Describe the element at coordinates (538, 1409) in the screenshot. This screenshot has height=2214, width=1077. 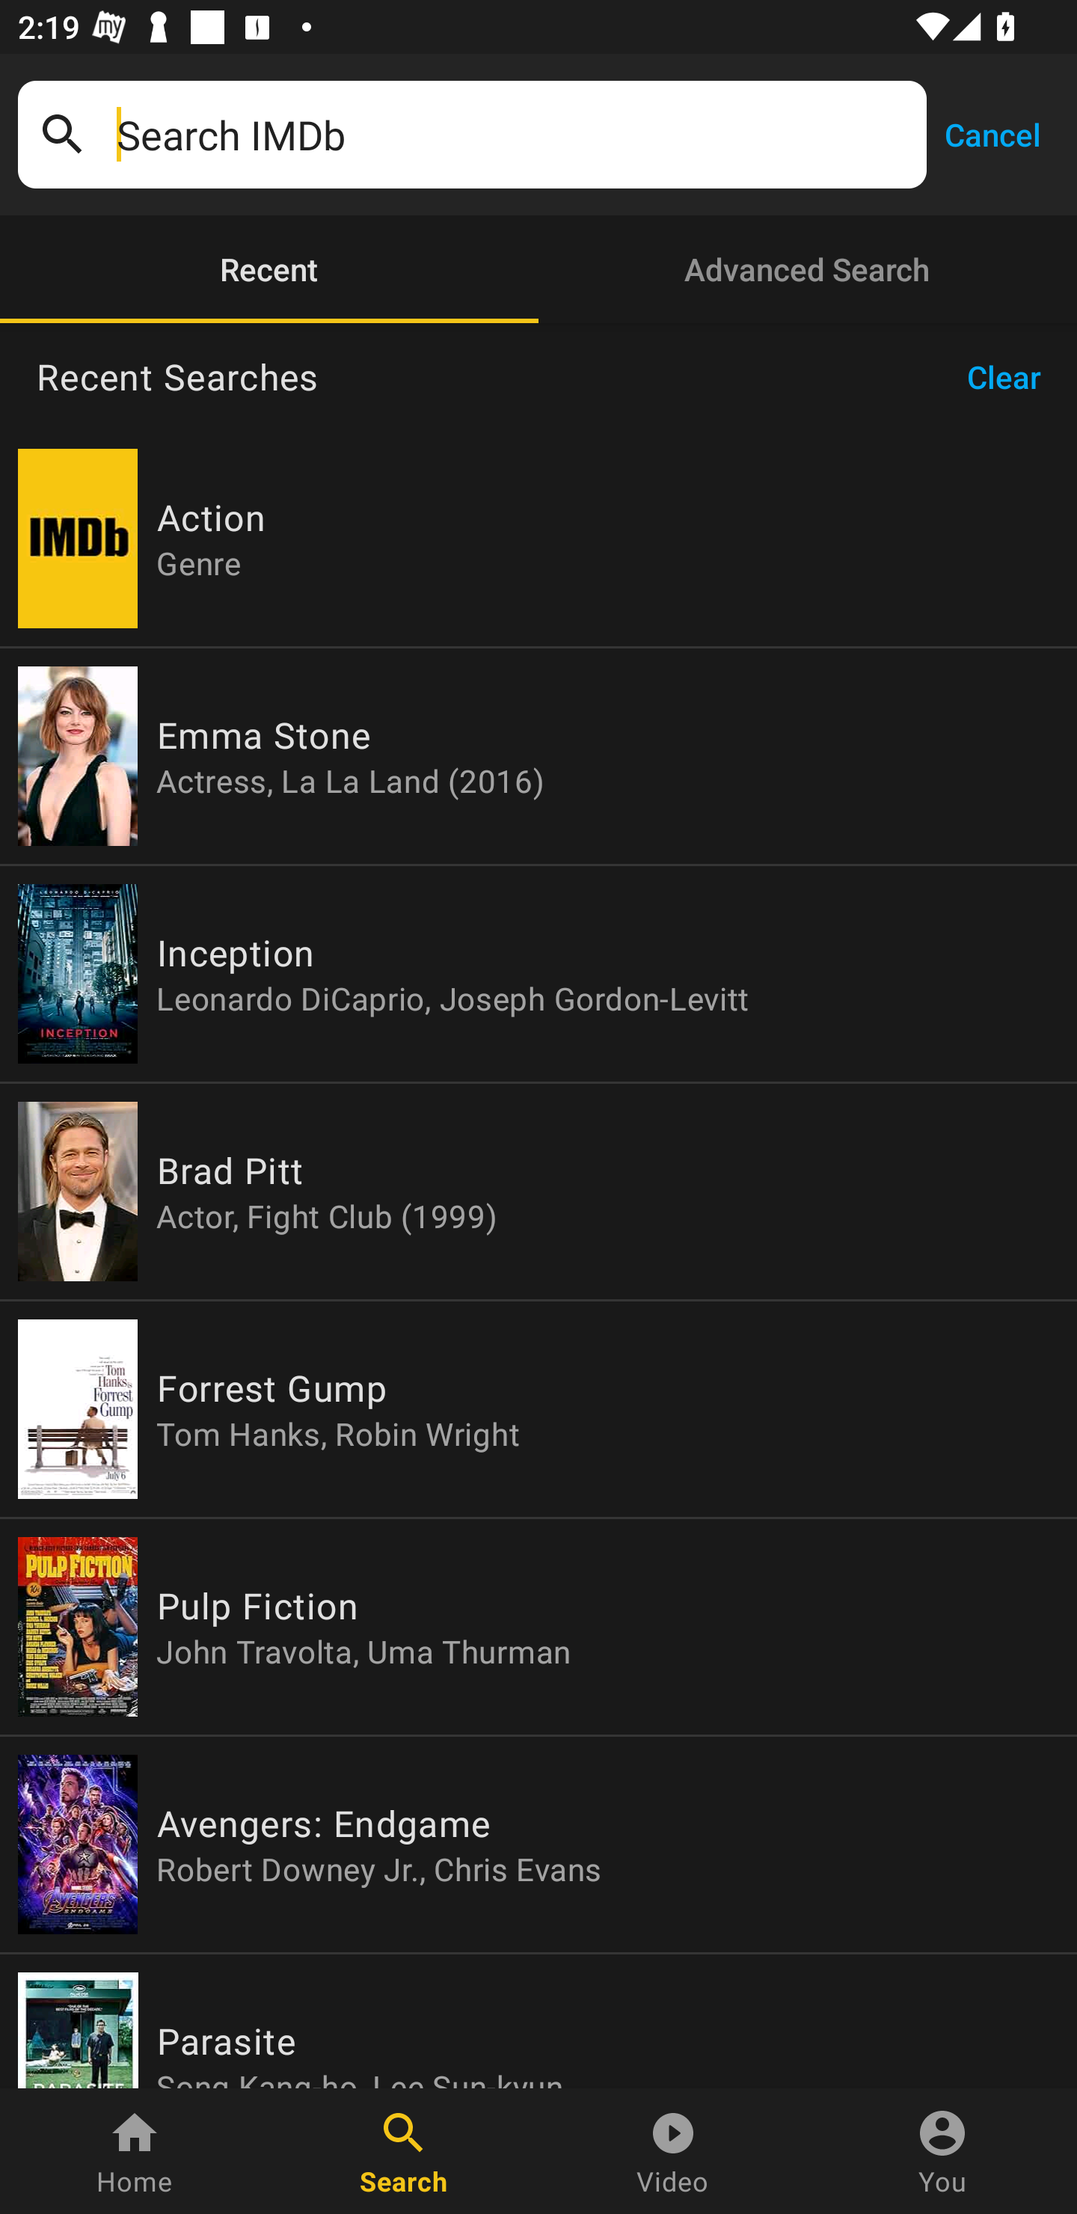
I see `Forrest Gump Tom Hanks, Robin Wright` at that location.